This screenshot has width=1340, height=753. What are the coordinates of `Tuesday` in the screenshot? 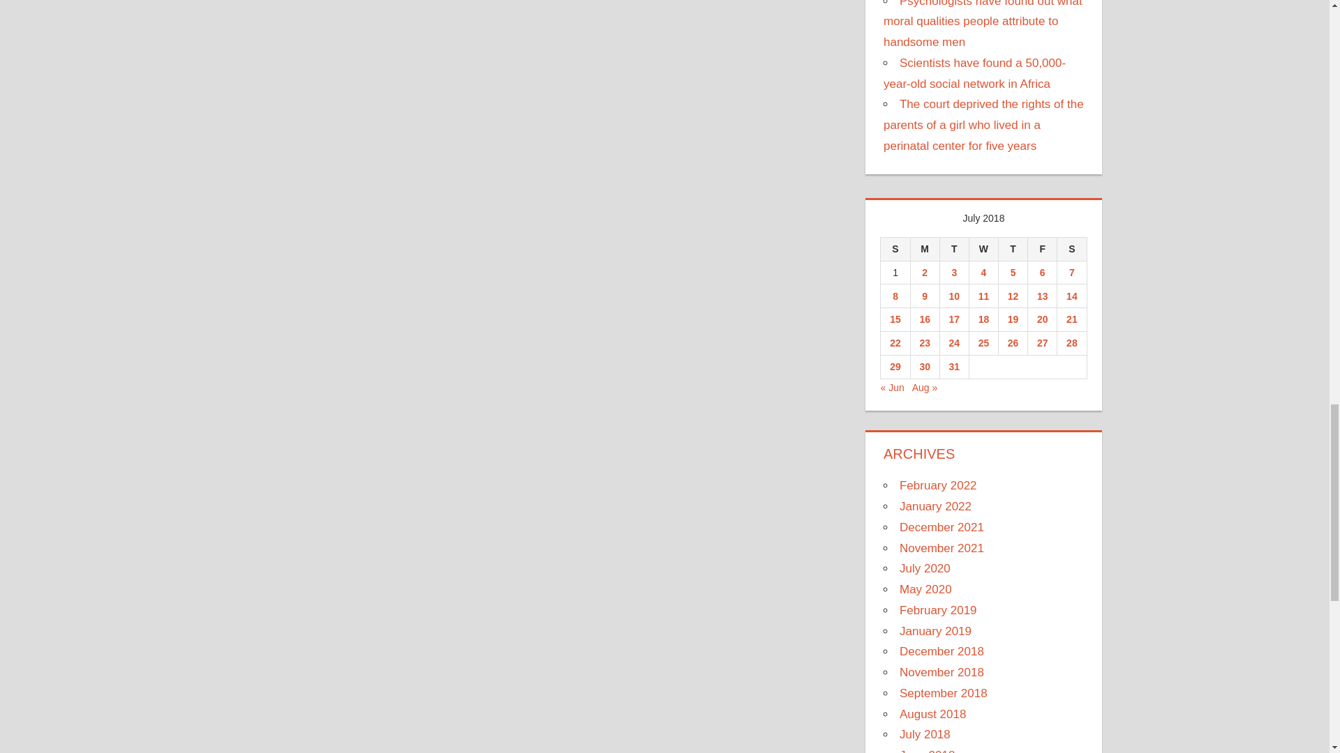 It's located at (953, 248).